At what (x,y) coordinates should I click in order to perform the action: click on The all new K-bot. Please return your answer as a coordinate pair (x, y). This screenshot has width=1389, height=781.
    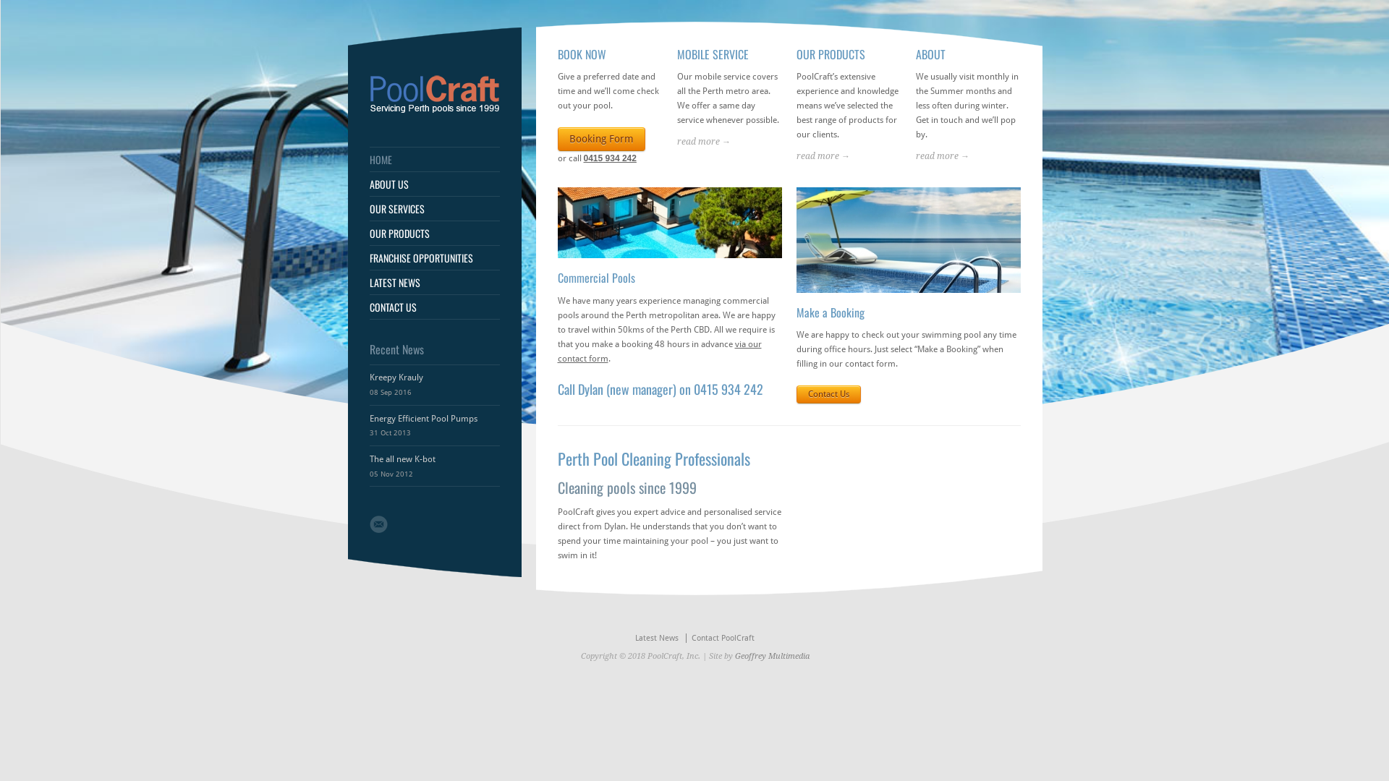
    Looking at the image, I should click on (402, 459).